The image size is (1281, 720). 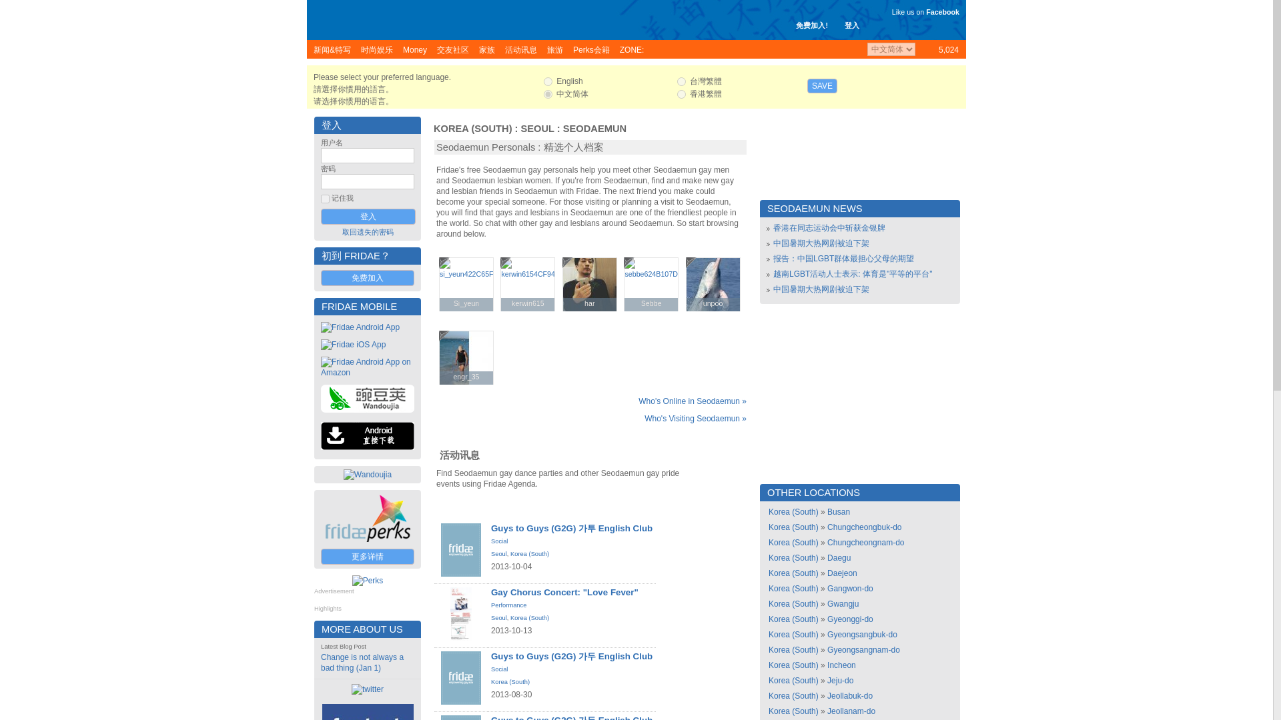 I want to click on Facebook, so click(x=943, y=11).